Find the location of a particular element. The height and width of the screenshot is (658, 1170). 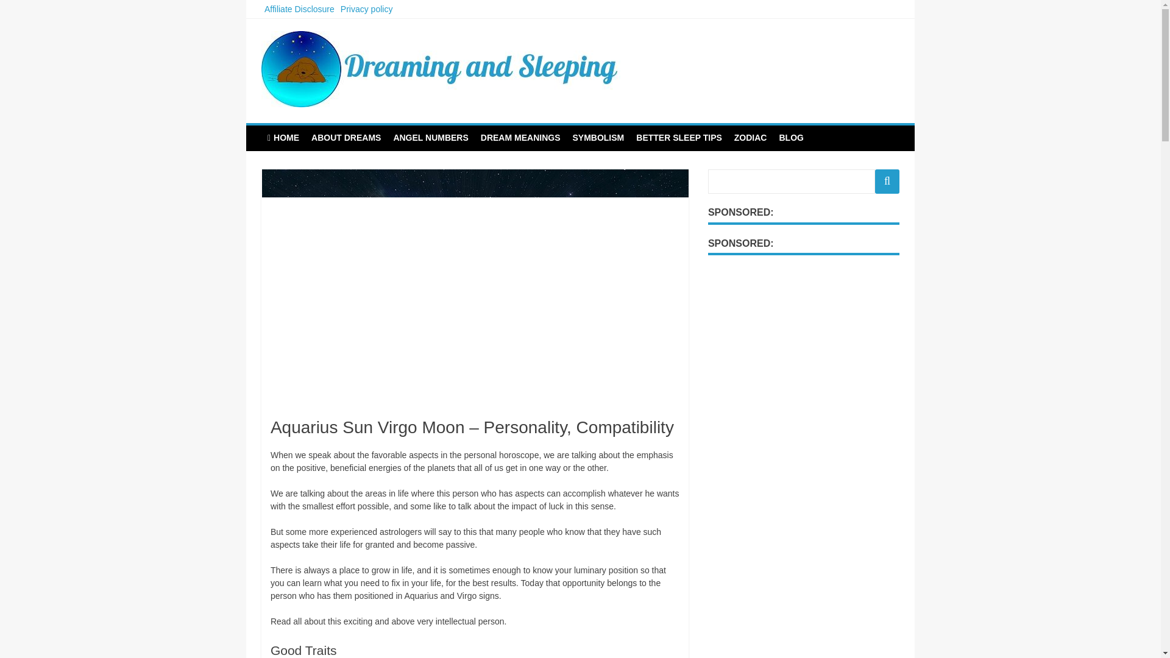

HOME is located at coordinates (283, 138).